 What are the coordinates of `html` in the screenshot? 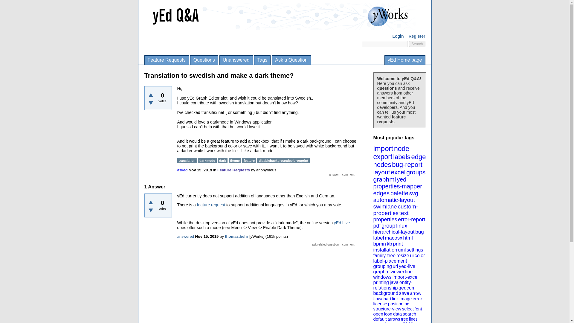 It's located at (408, 238).